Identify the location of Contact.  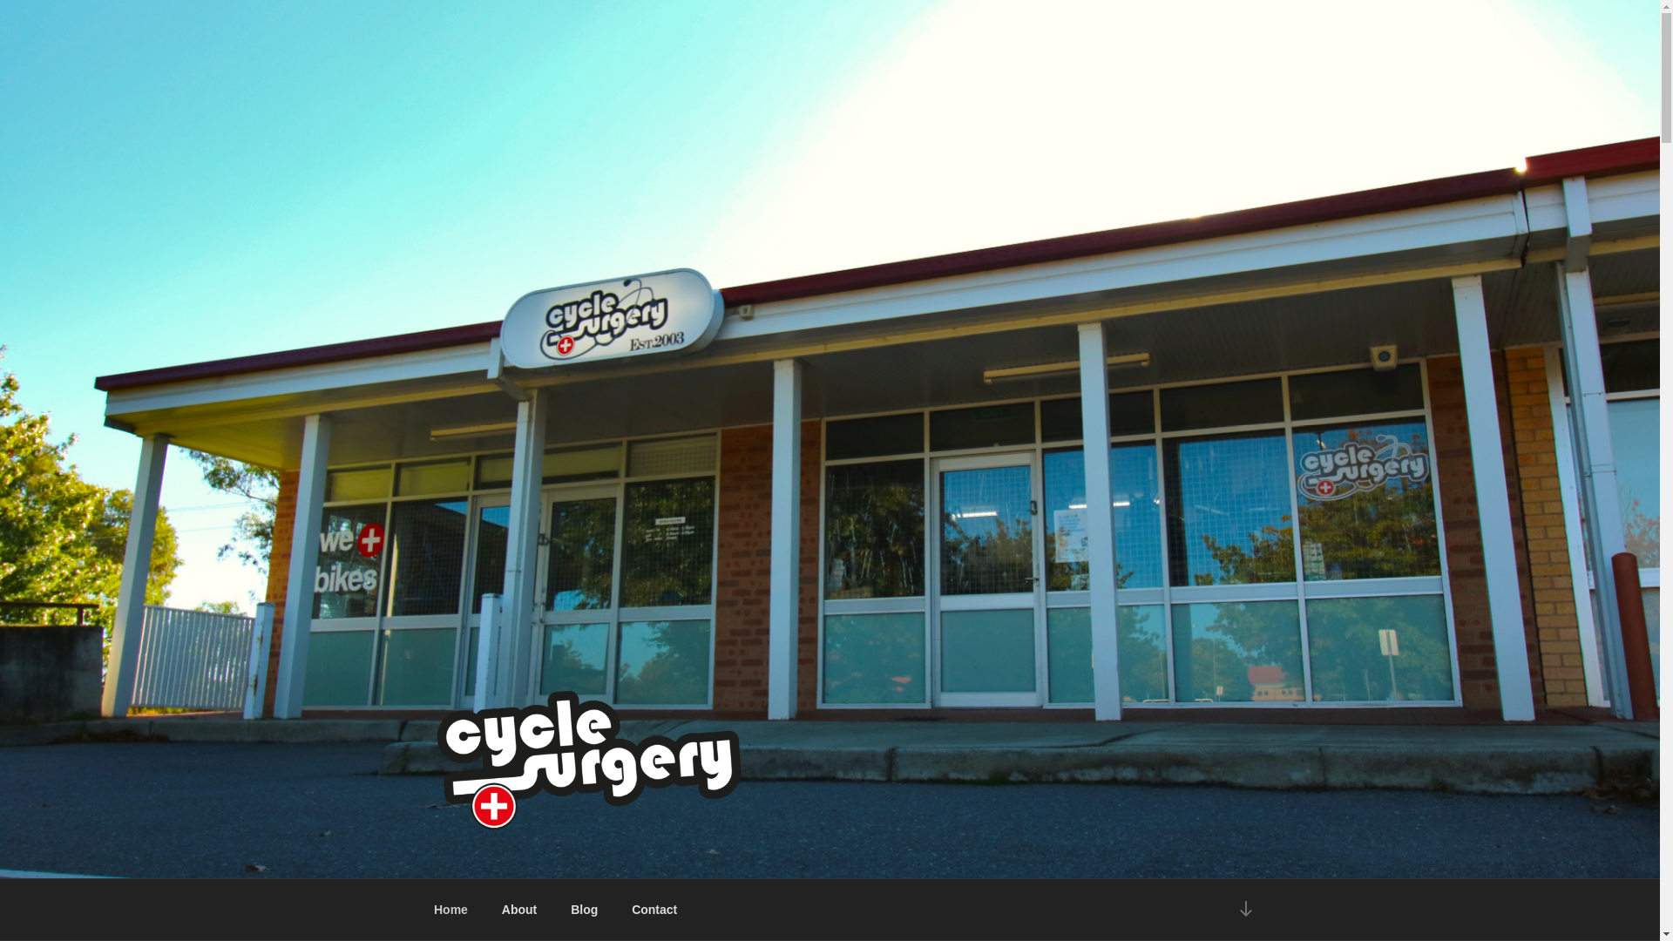
(655, 910).